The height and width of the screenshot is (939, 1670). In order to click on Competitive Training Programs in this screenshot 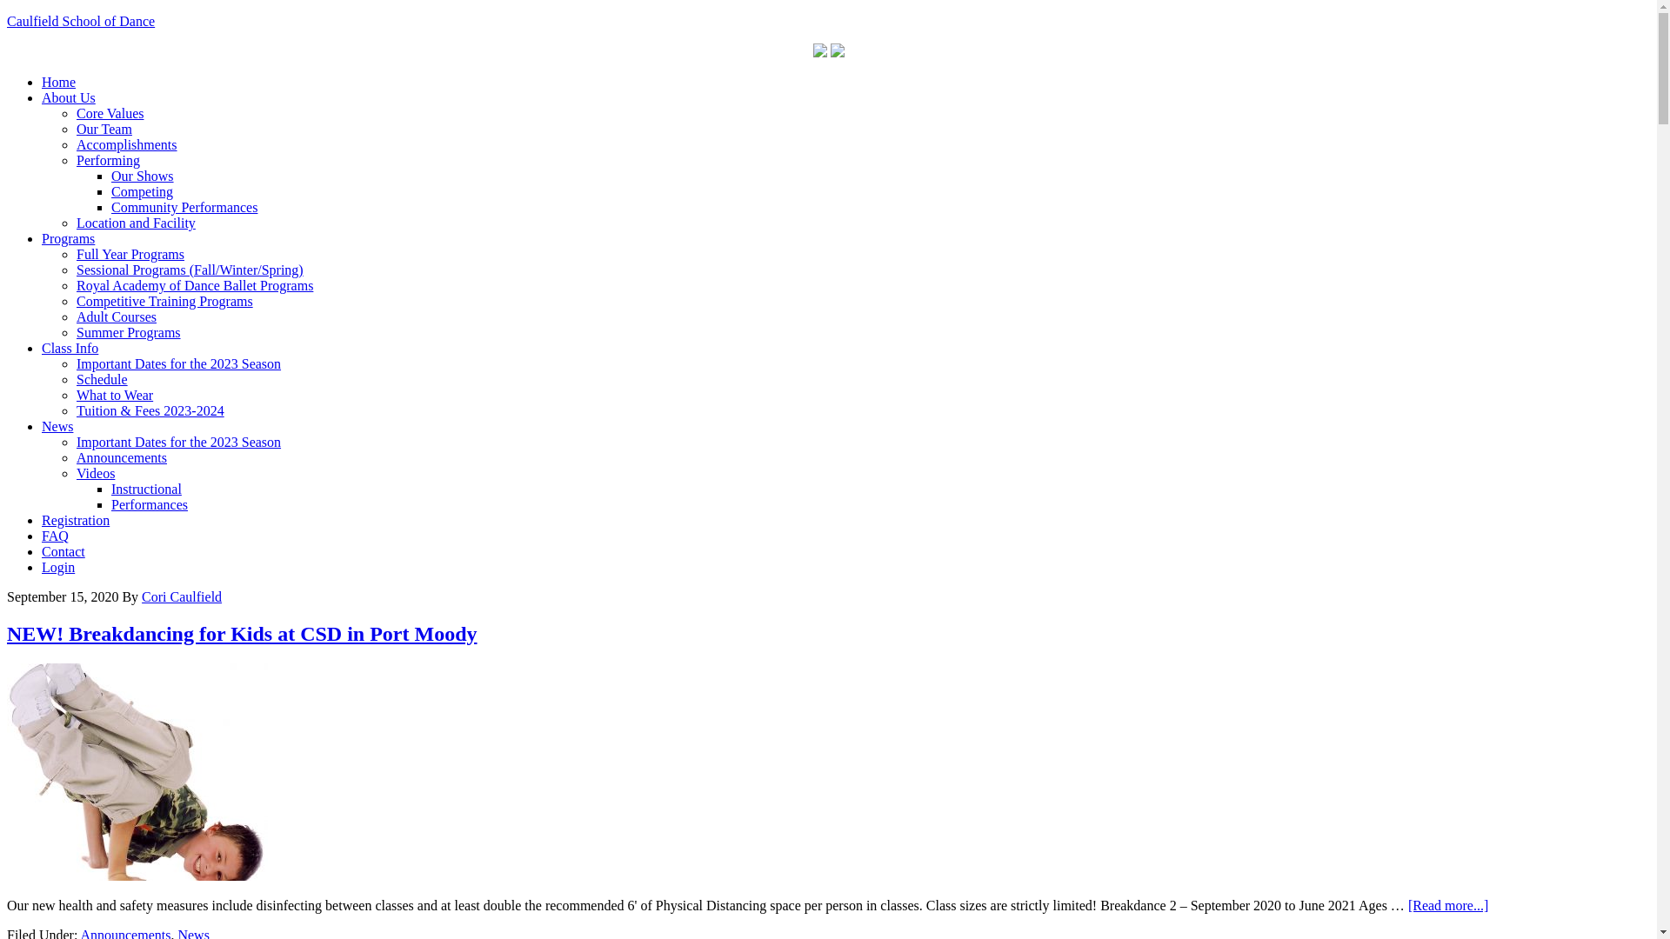, I will do `click(165, 301)`.